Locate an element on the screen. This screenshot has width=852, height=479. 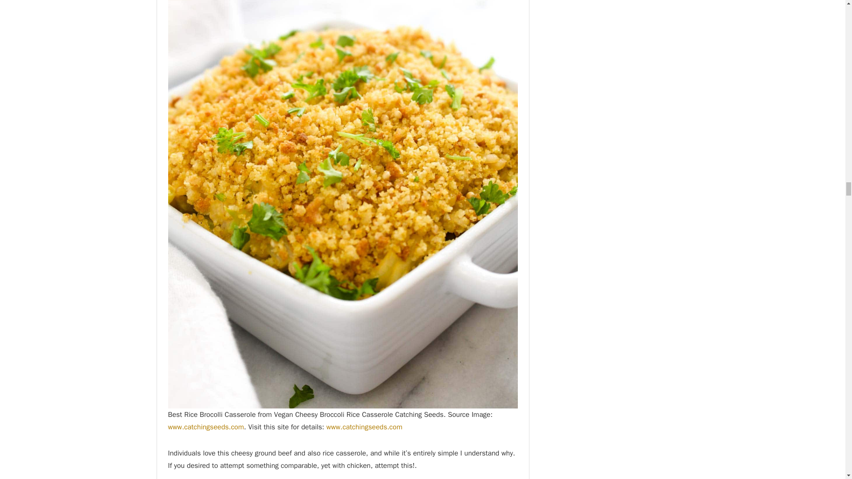
www.catchingseeds.com is located at coordinates (364, 427).